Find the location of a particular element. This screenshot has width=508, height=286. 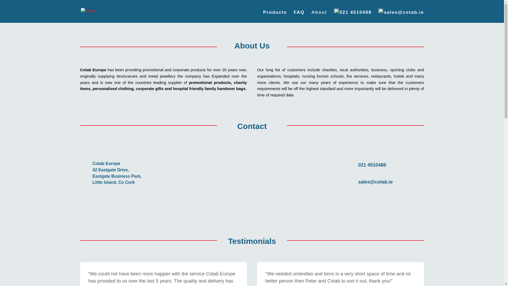

Page 1 is located at coordinates (341, 82).